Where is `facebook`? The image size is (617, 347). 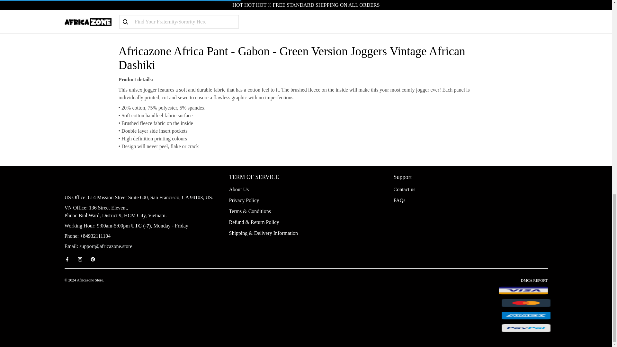 facebook is located at coordinates (69, 259).